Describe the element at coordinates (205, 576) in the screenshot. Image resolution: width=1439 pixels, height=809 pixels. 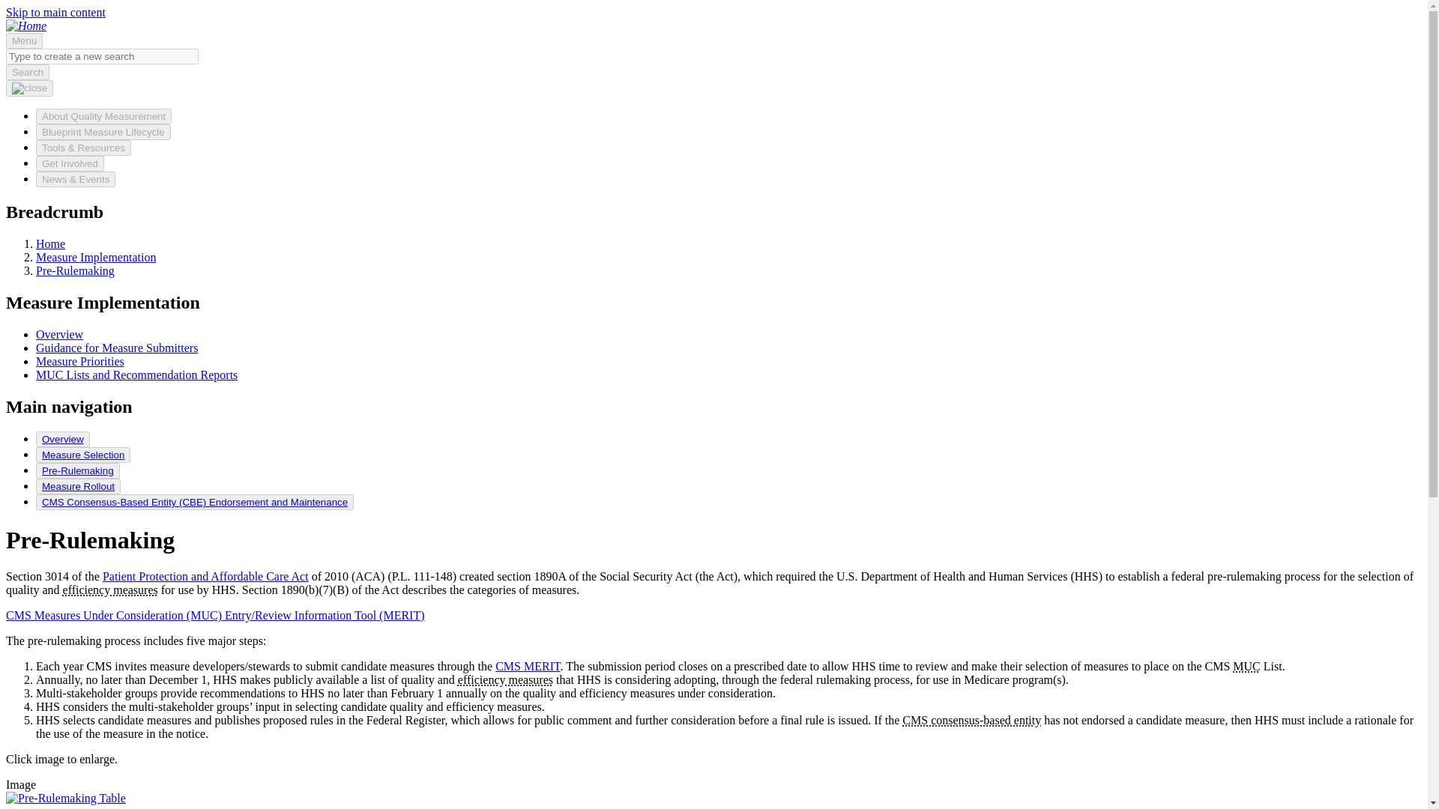
I see `Patient Protection and Affordable Care Act` at that location.